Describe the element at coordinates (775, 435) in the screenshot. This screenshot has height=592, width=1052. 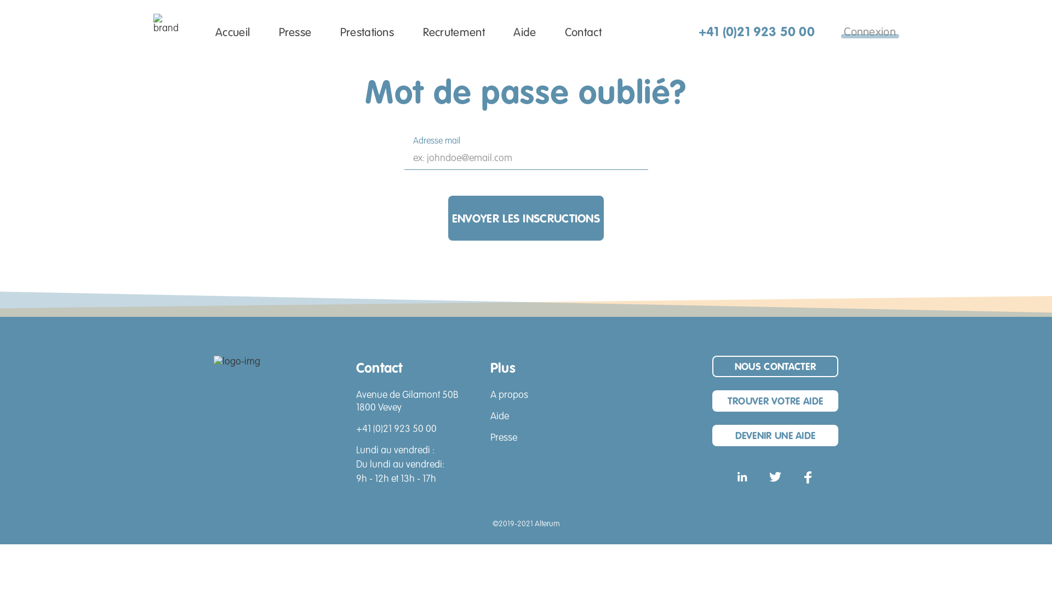
I see `DEVENIR UNE AIDE` at that location.